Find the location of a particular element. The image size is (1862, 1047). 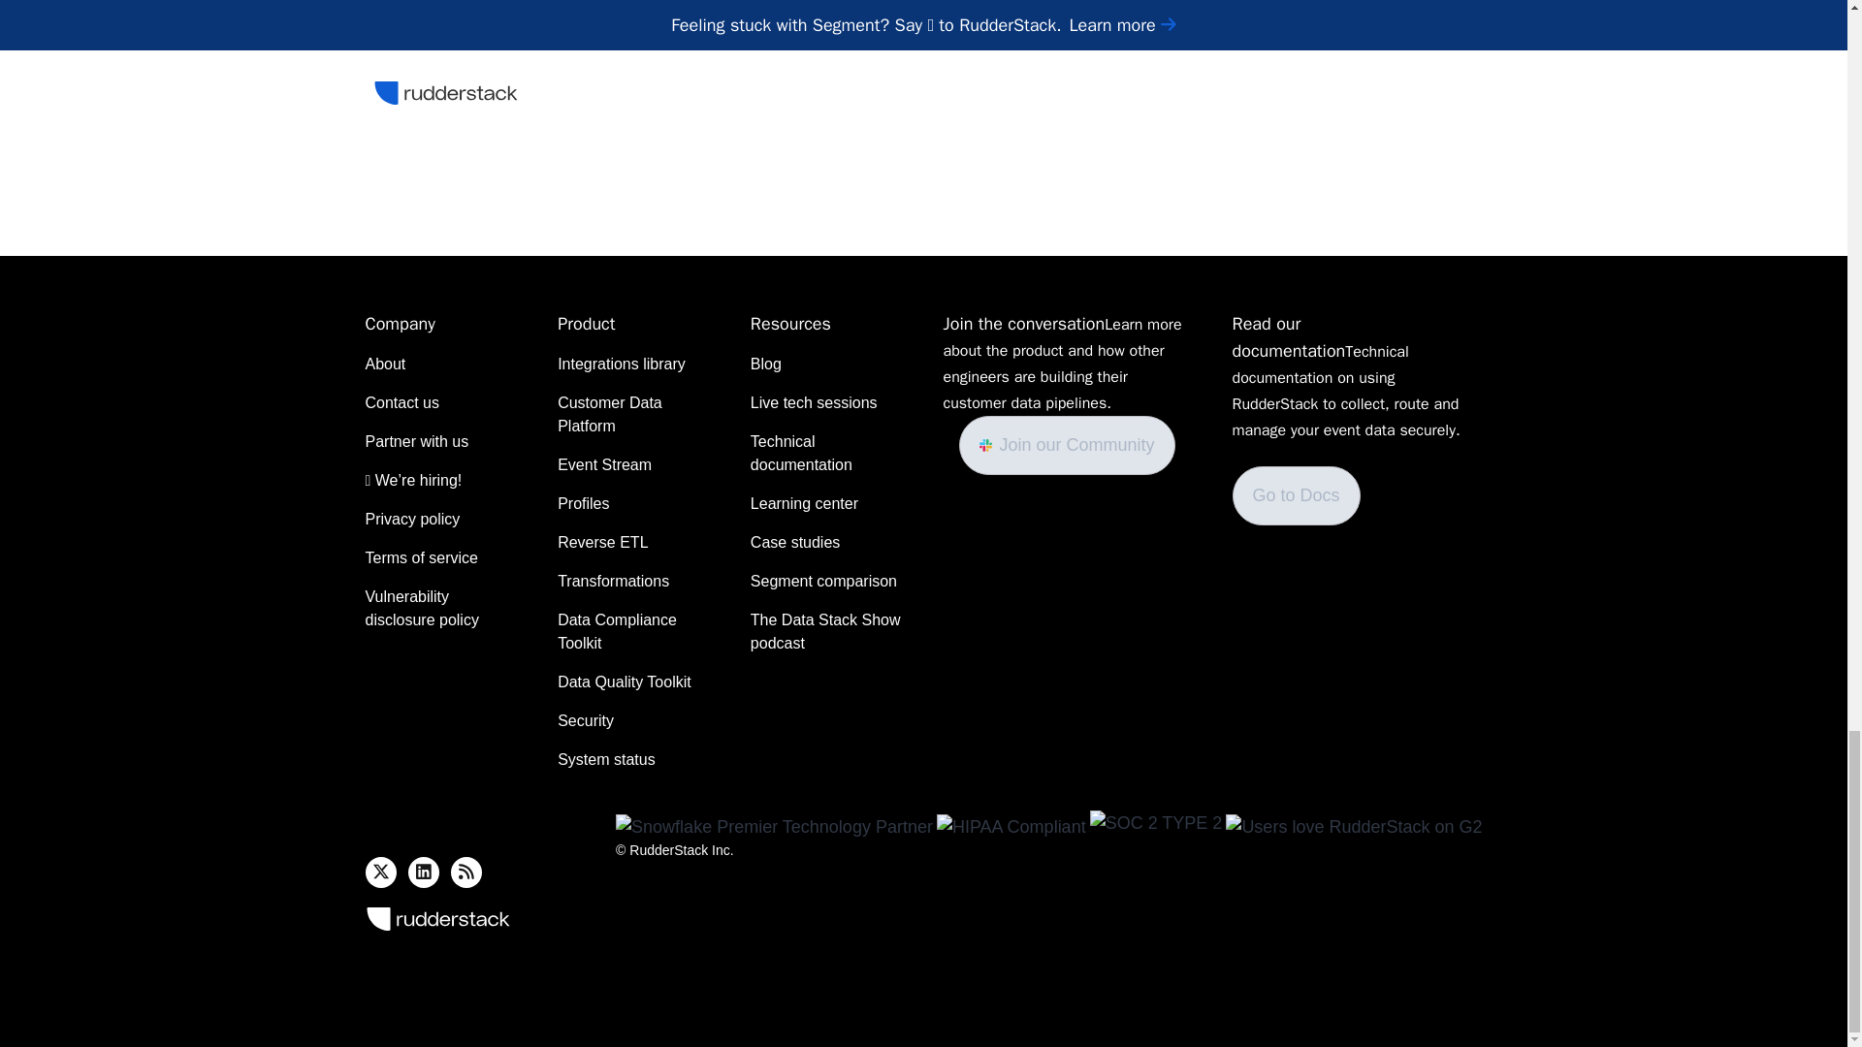

Privacy policy is located at coordinates (412, 519).